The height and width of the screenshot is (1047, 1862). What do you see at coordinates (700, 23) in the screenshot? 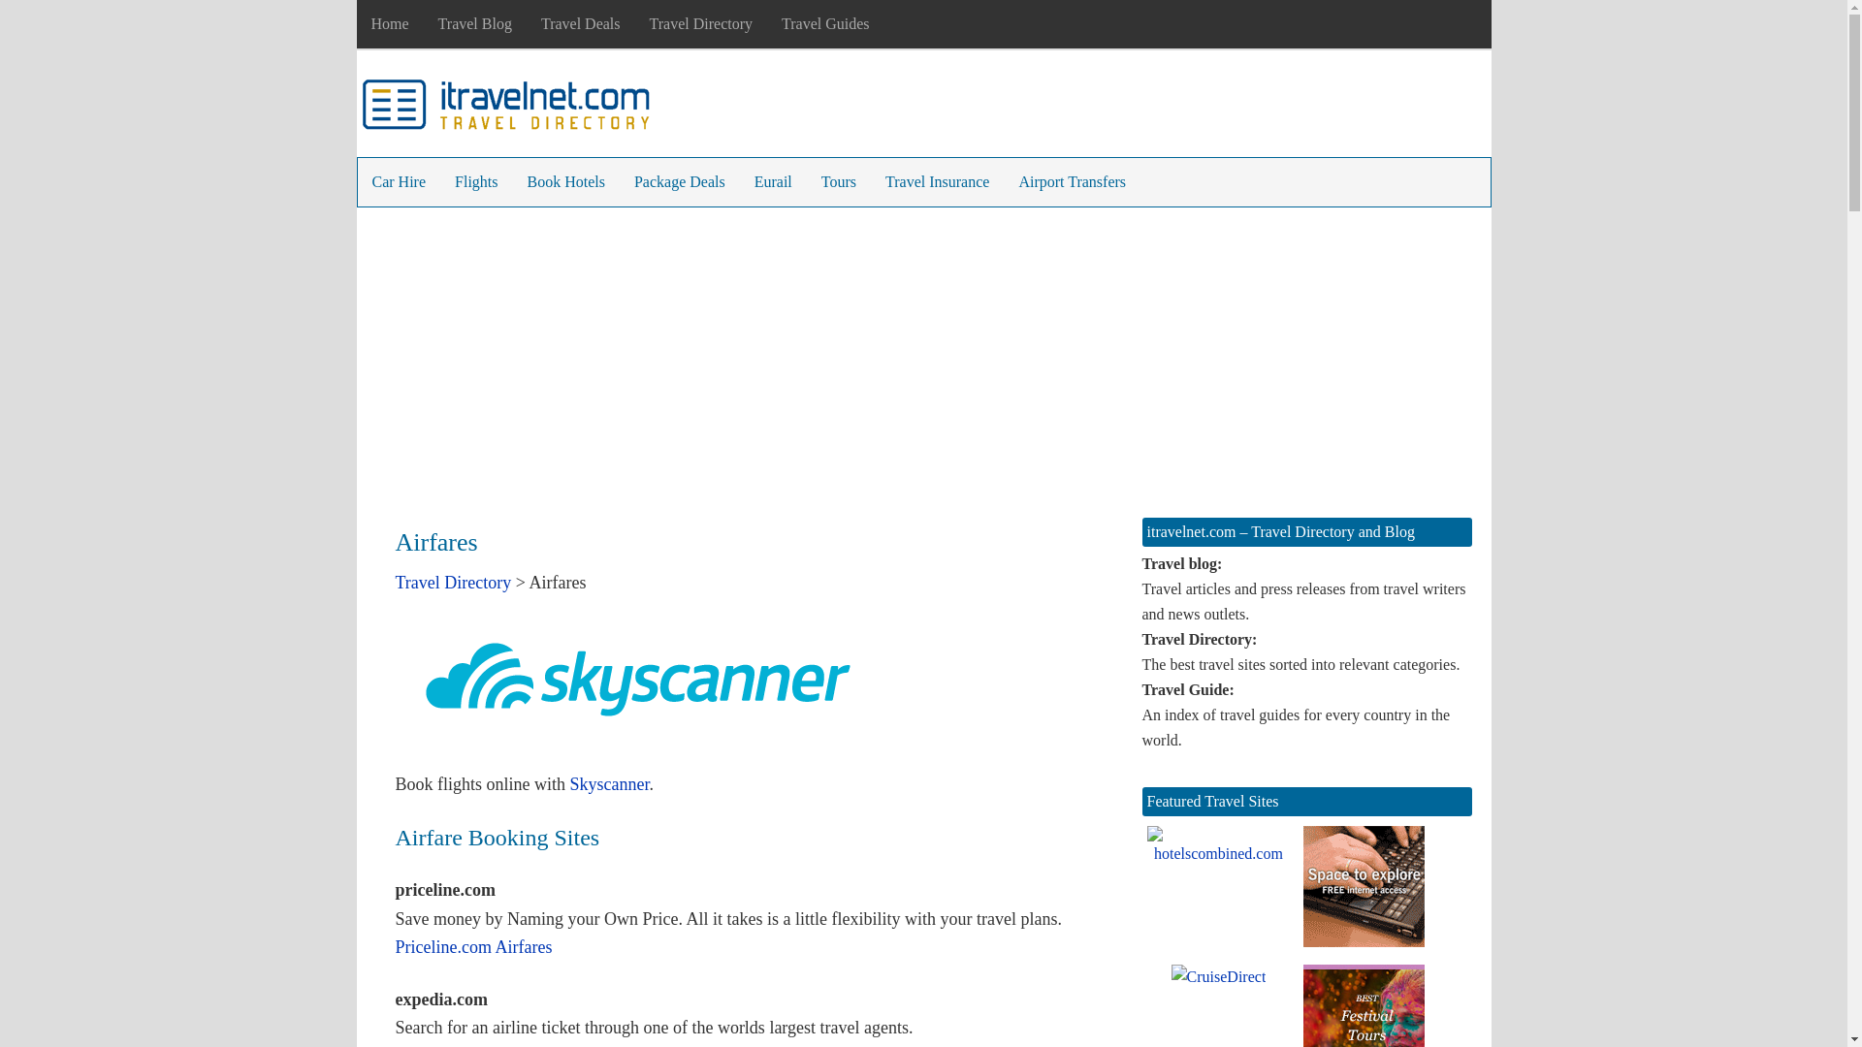
I see `Travel Directory` at bounding box center [700, 23].